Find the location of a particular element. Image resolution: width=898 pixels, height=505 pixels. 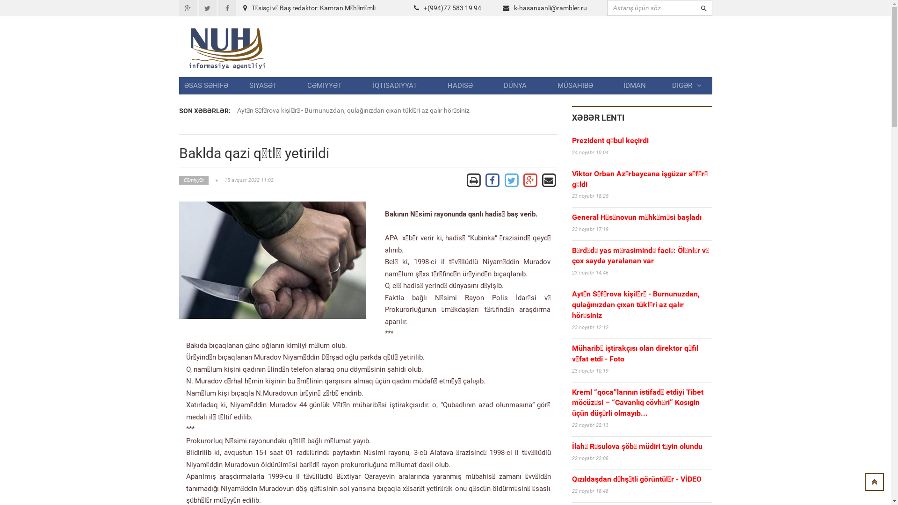

k-hasanxanli@rambler.ru is located at coordinates (550, 8).